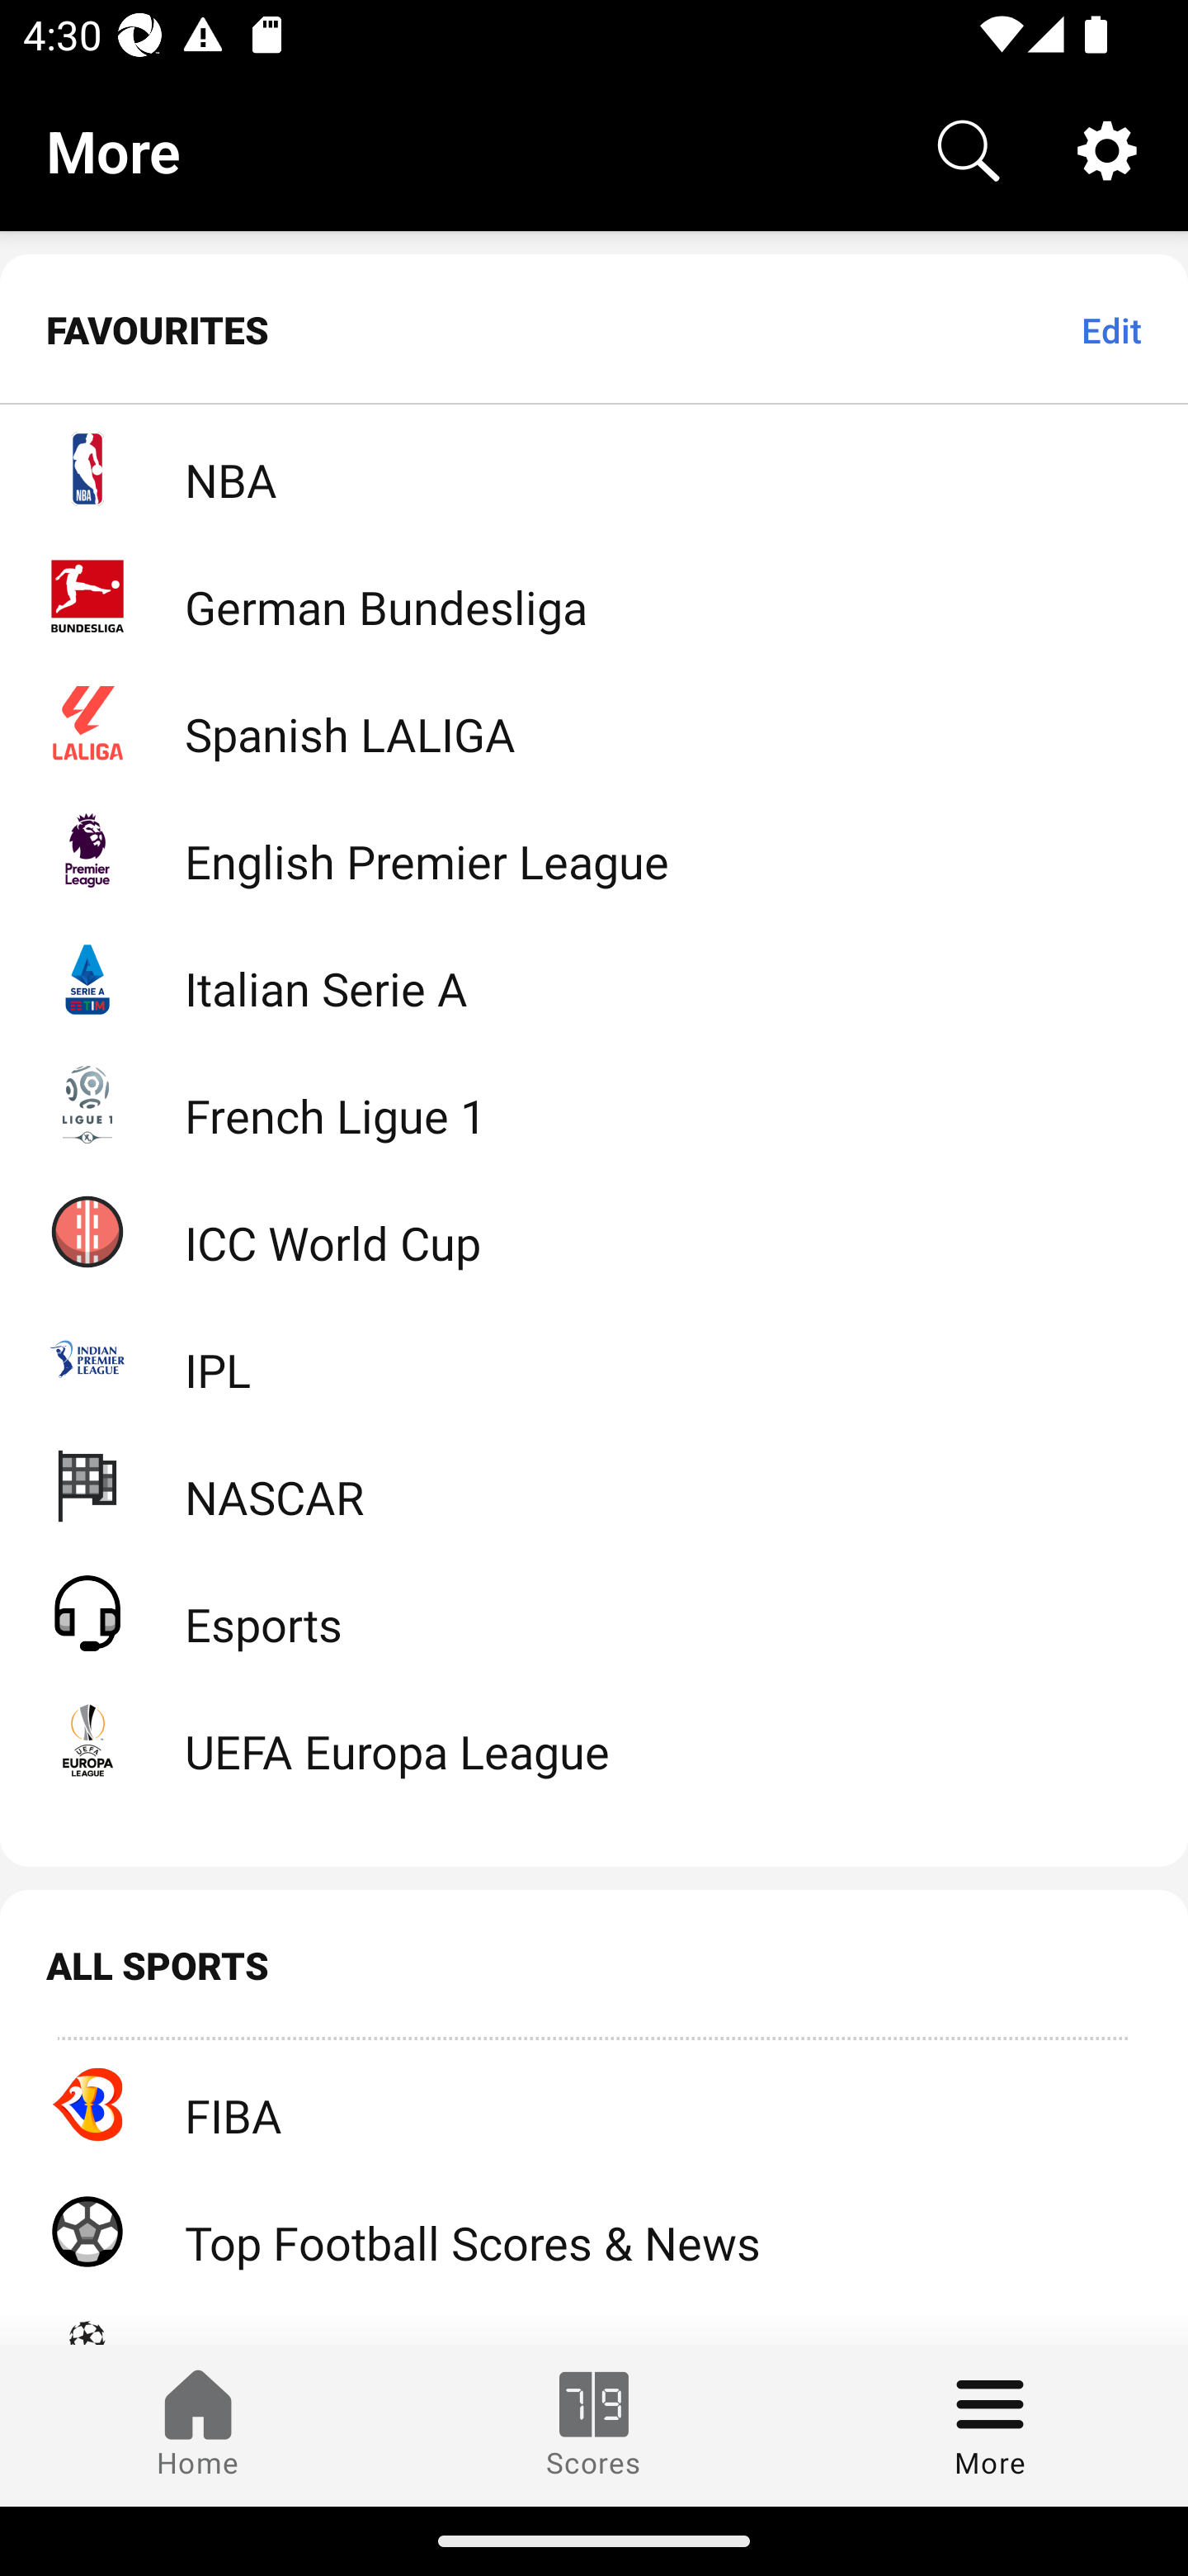 The height and width of the screenshot is (2576, 1188). Describe the element at coordinates (594, 722) in the screenshot. I see `Spanish LALIGA` at that location.